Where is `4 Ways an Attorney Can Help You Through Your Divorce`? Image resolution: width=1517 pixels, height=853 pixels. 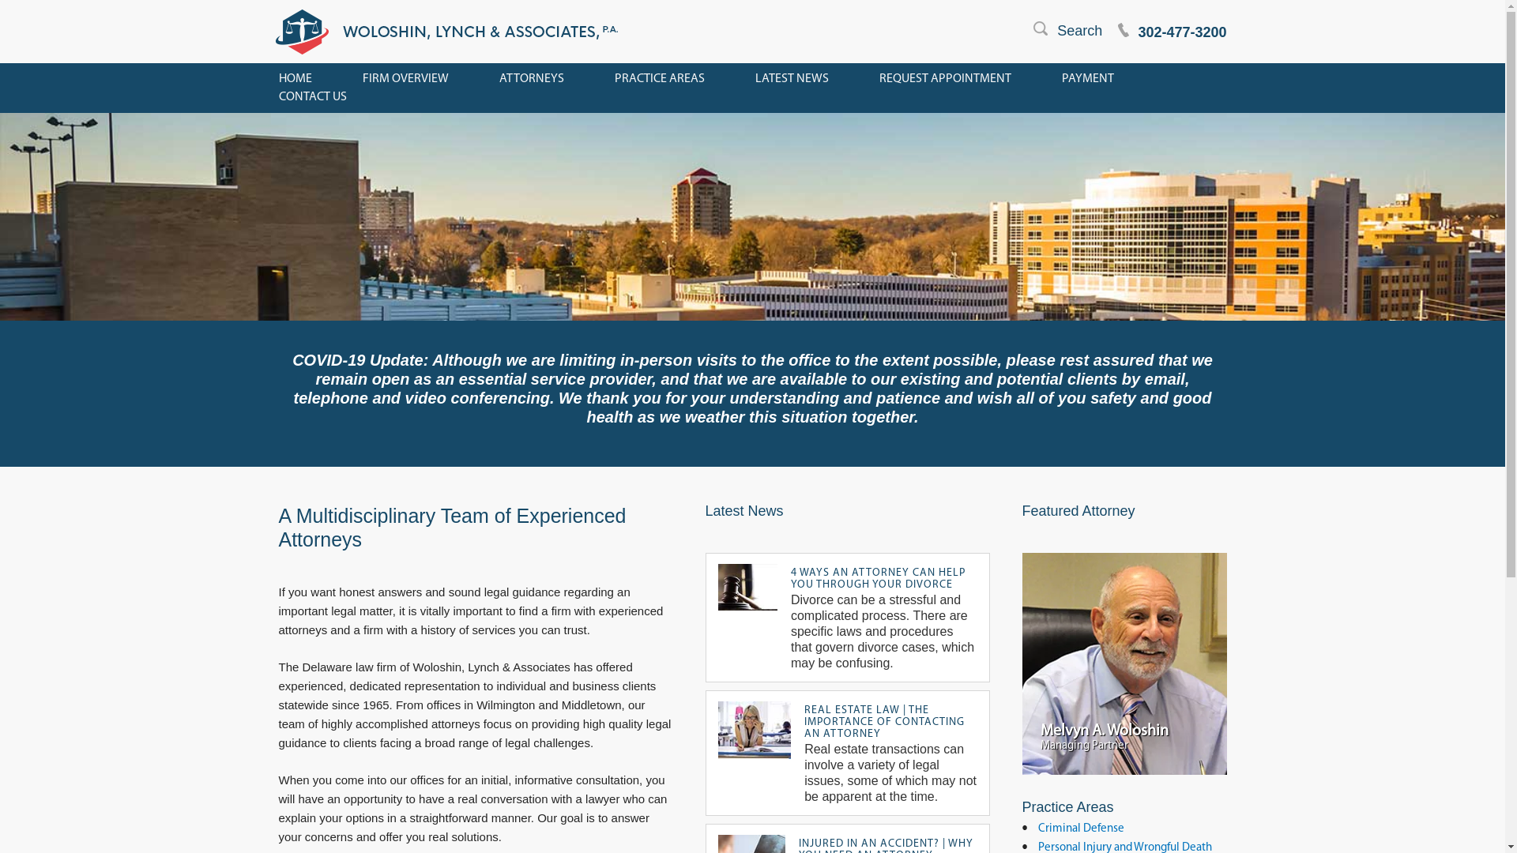 4 Ways an Attorney Can Help You Through Your Divorce is located at coordinates (747, 588).